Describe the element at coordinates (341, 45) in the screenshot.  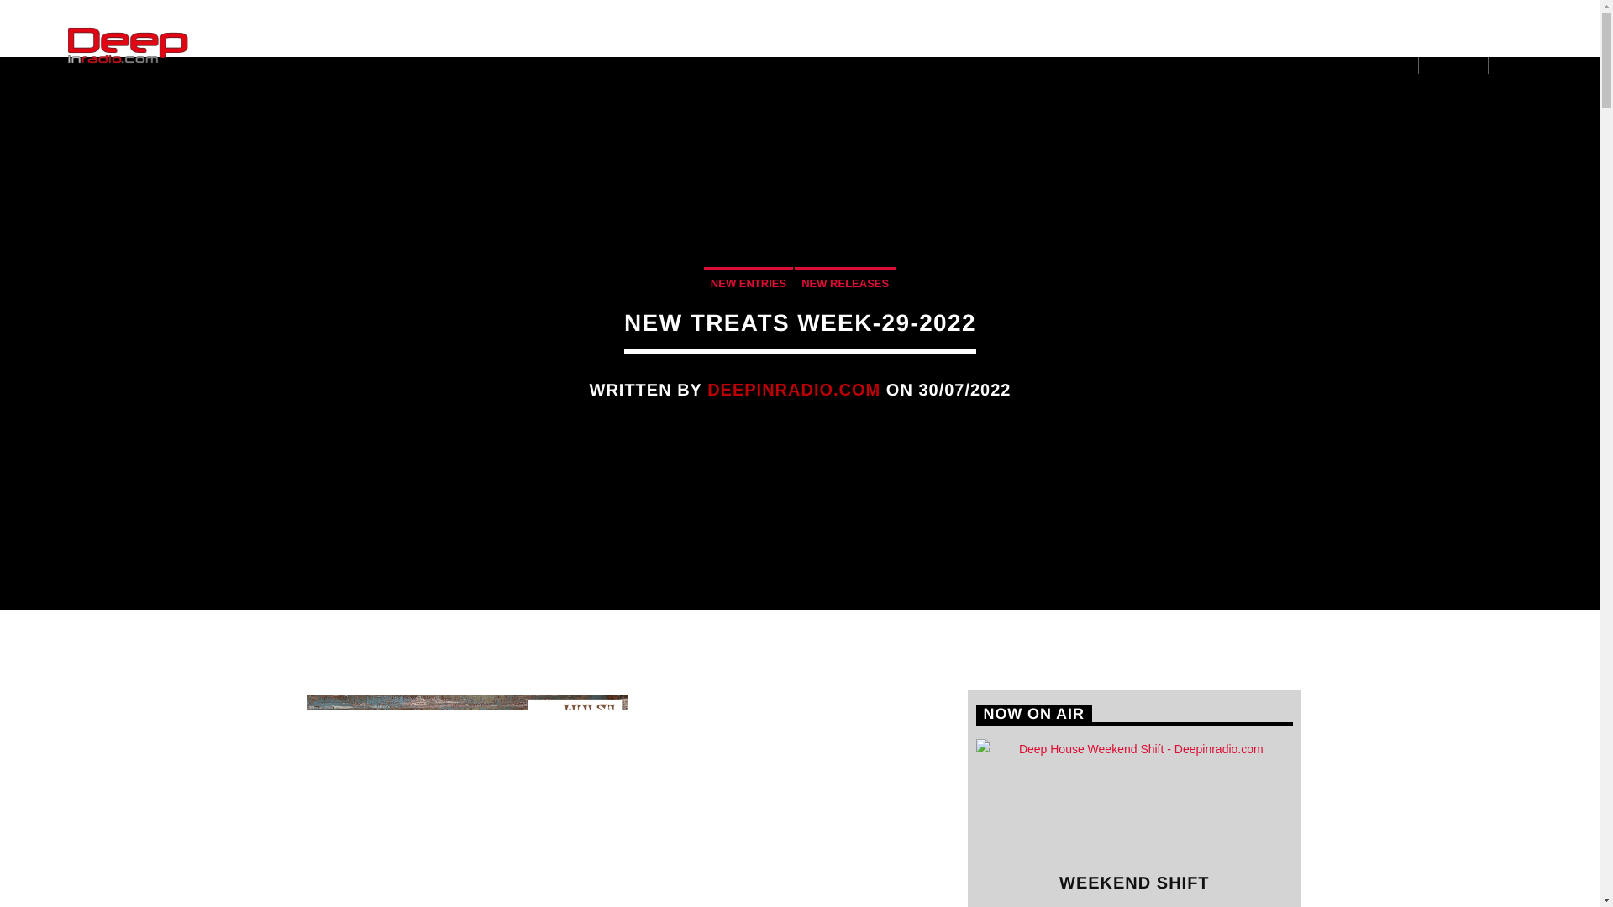
I see `Shows` at that location.